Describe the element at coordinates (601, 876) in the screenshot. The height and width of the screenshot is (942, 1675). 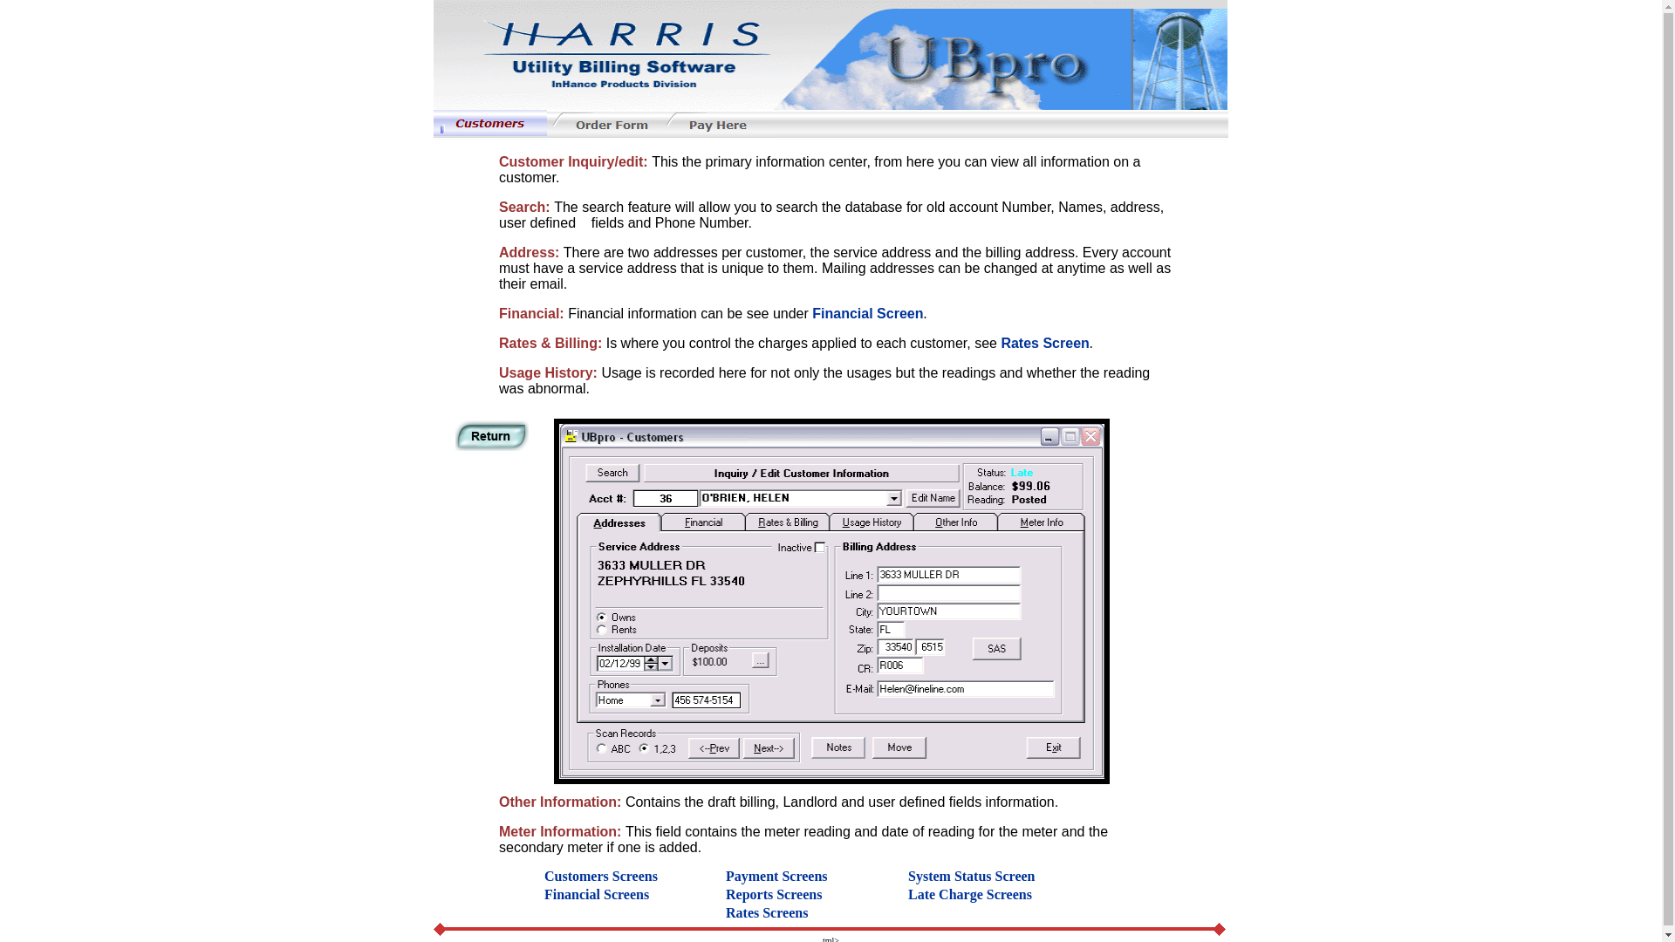
I see `Customers Screens` at that location.